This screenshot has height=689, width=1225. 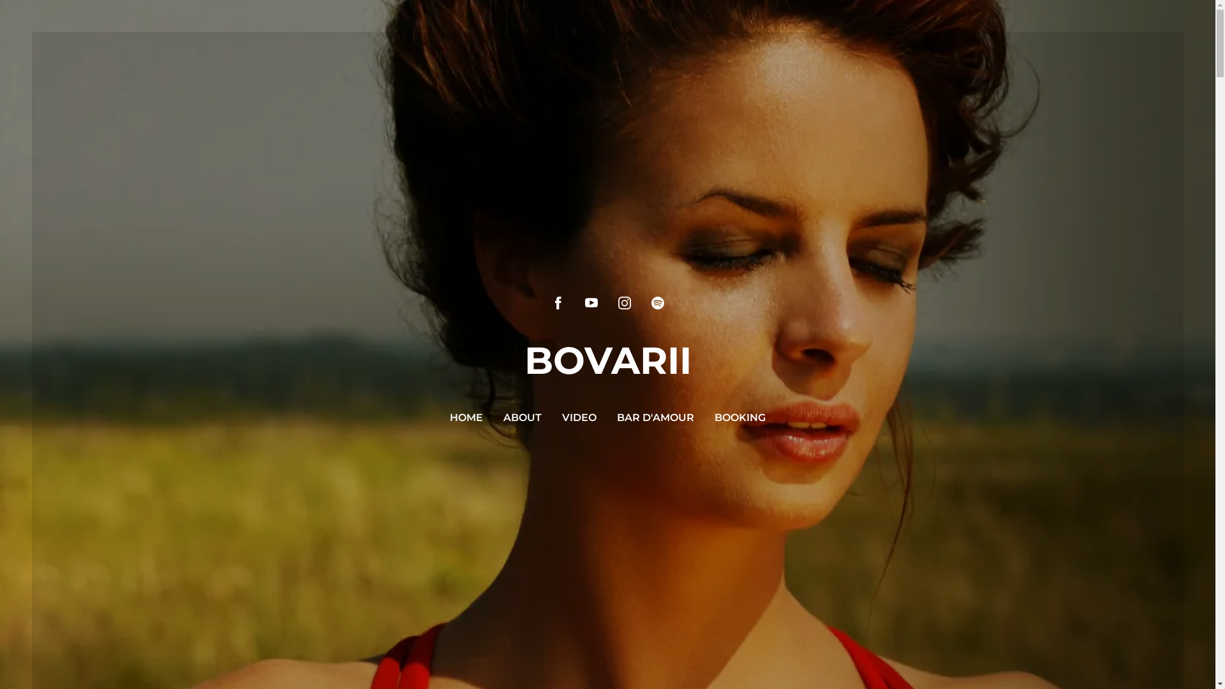 I want to click on https://instagram.com/bovarii, so click(x=624, y=303).